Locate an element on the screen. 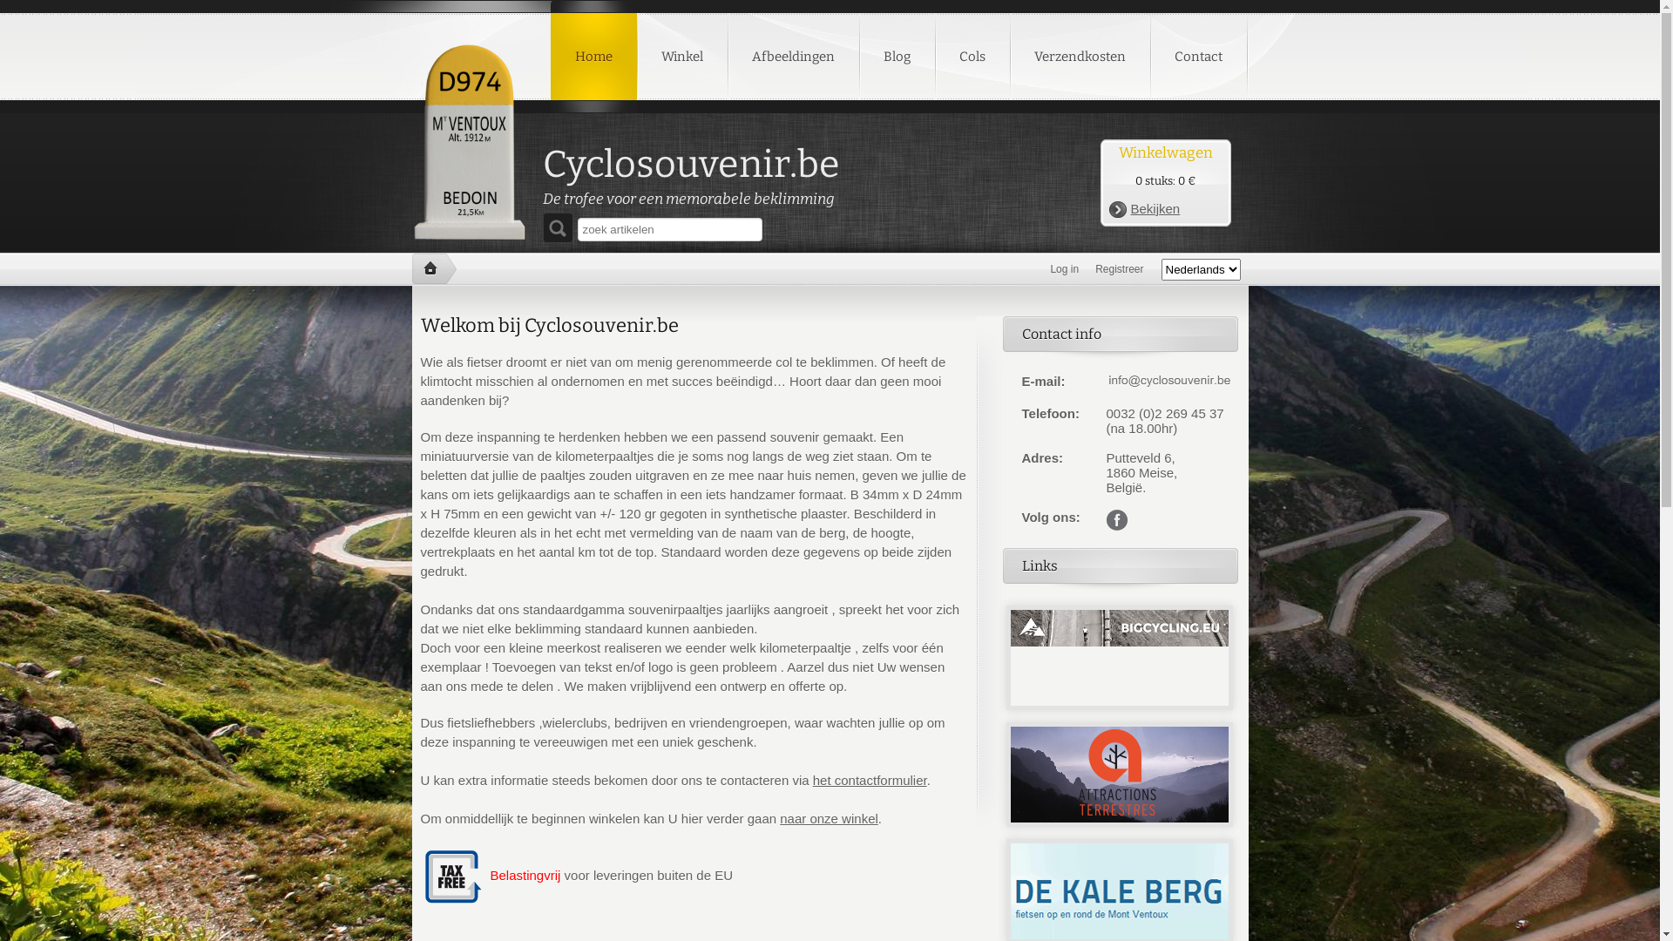 The image size is (1673, 941). Winkel is located at coordinates (681, 57).